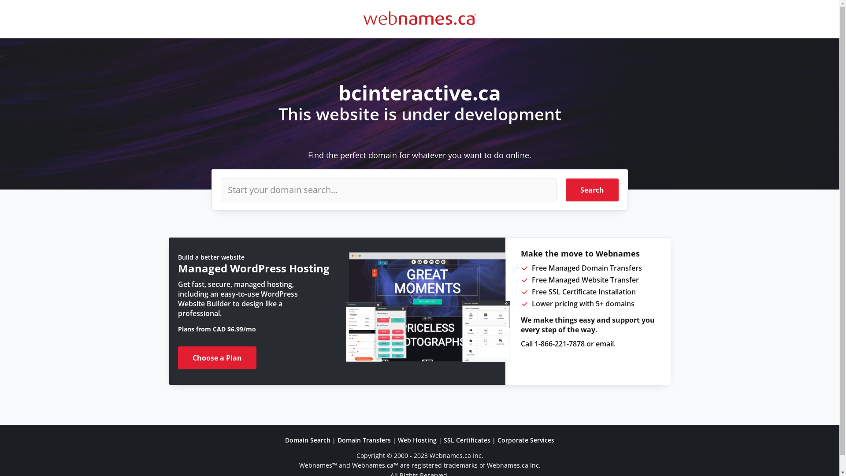  Describe the element at coordinates (605, 344) in the screenshot. I see `email` at that location.